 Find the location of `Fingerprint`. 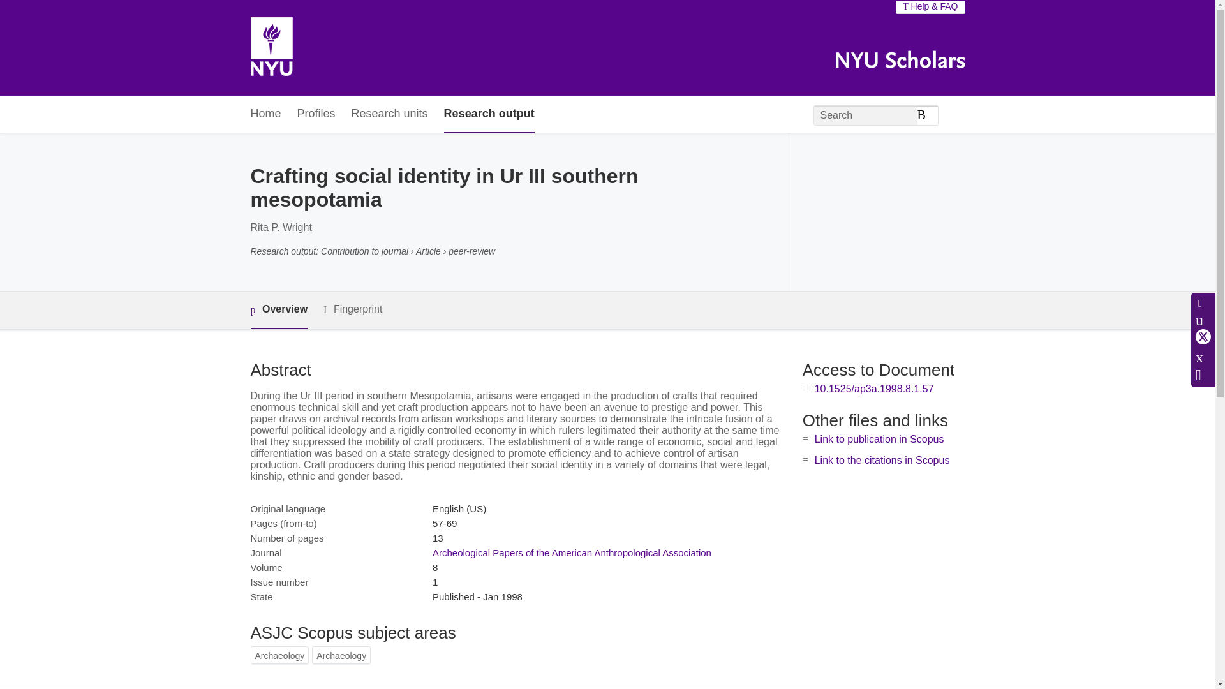

Fingerprint is located at coordinates (352, 309).